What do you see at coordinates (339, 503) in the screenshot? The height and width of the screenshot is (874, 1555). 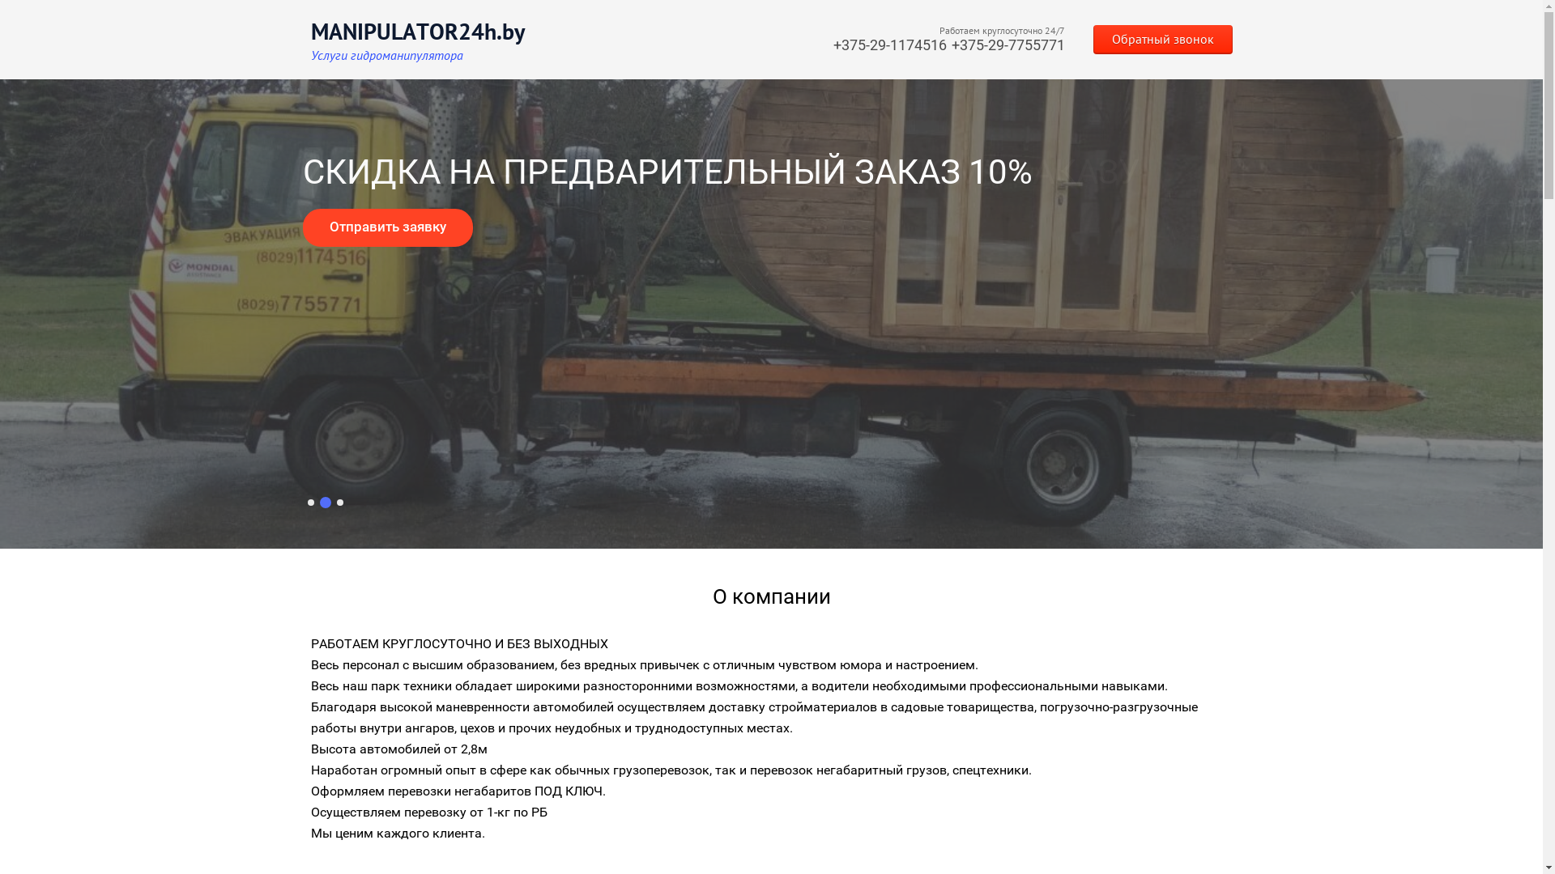 I see `3` at bounding box center [339, 503].